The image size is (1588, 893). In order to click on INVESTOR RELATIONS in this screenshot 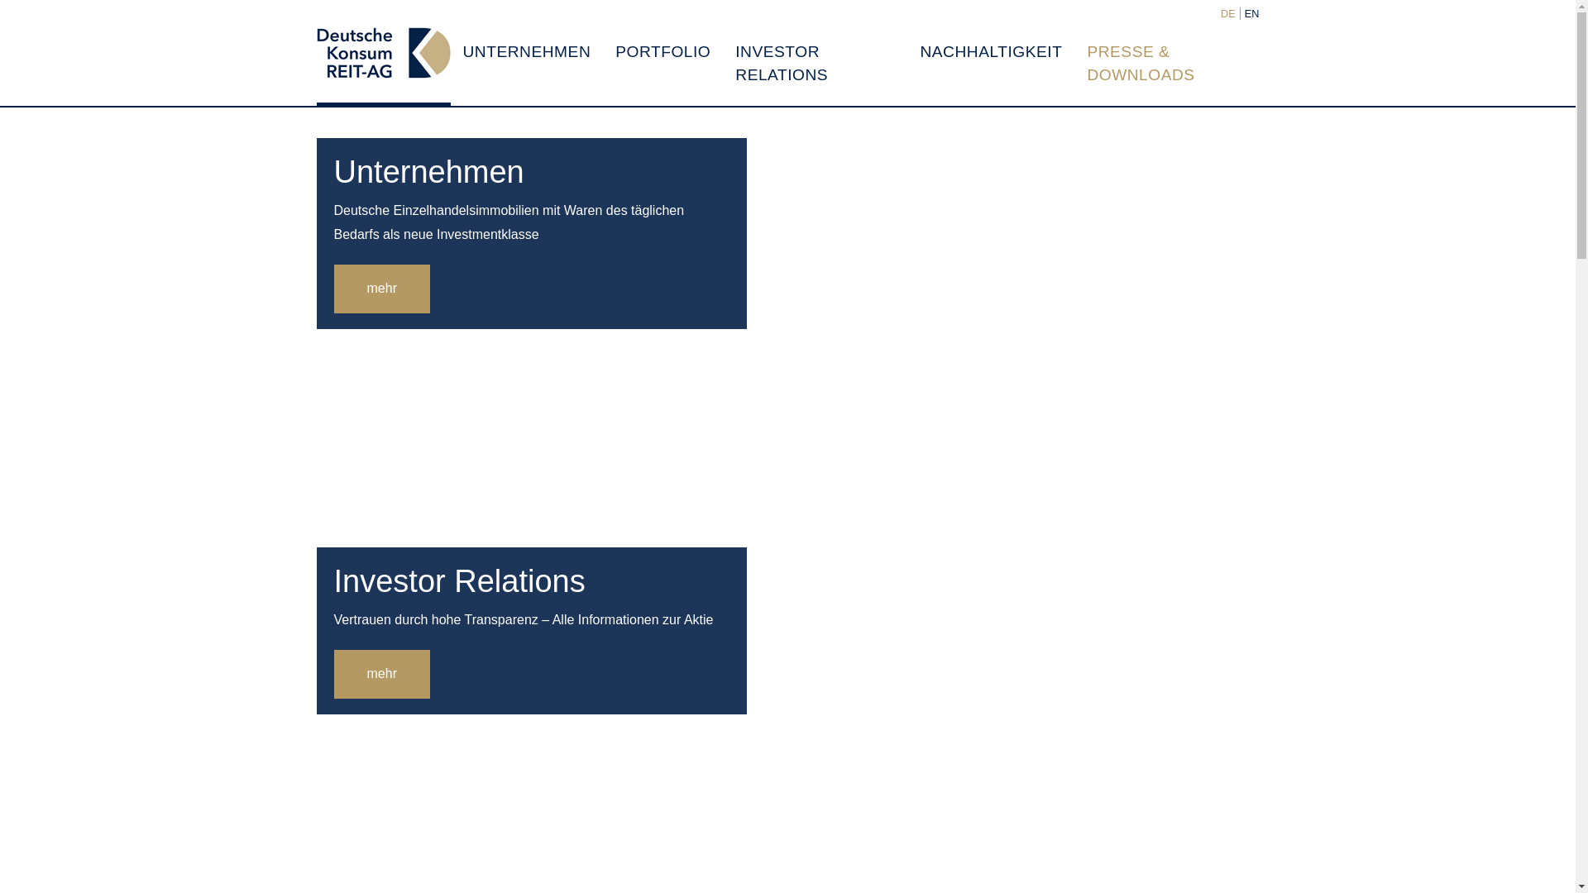, I will do `click(814, 63)`.